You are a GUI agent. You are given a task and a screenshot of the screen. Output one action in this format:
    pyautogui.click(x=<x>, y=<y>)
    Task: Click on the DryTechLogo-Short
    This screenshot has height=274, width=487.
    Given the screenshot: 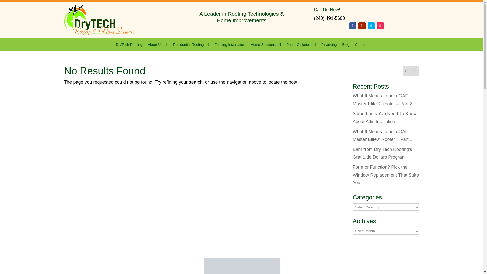 What is the action you would take?
    pyautogui.click(x=99, y=20)
    